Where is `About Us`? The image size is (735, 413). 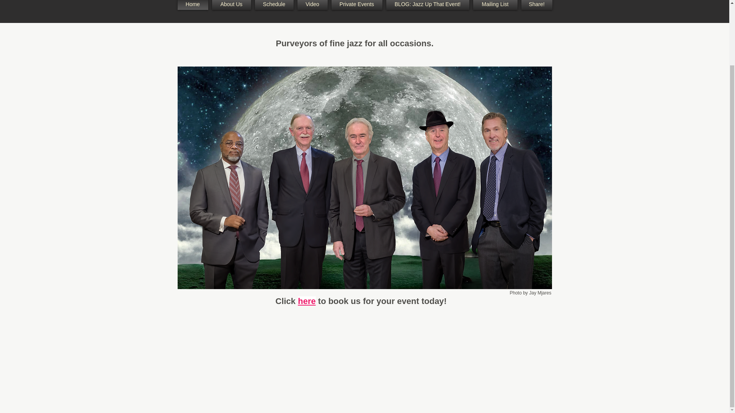
About Us is located at coordinates (231, 5).